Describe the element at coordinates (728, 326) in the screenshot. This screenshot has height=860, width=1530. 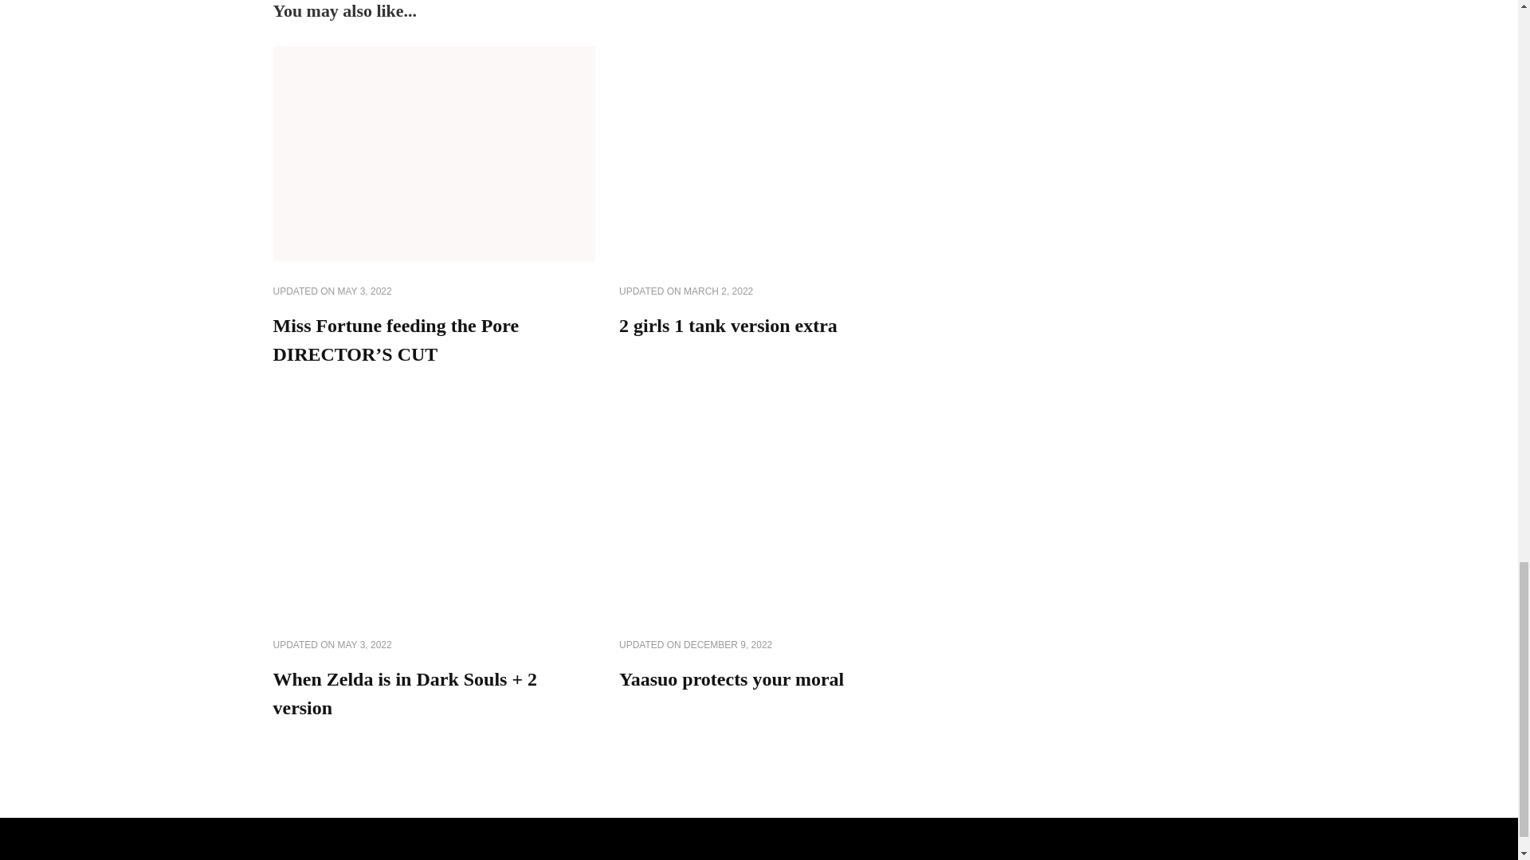
I see `2 girls 1 tank version extra` at that location.